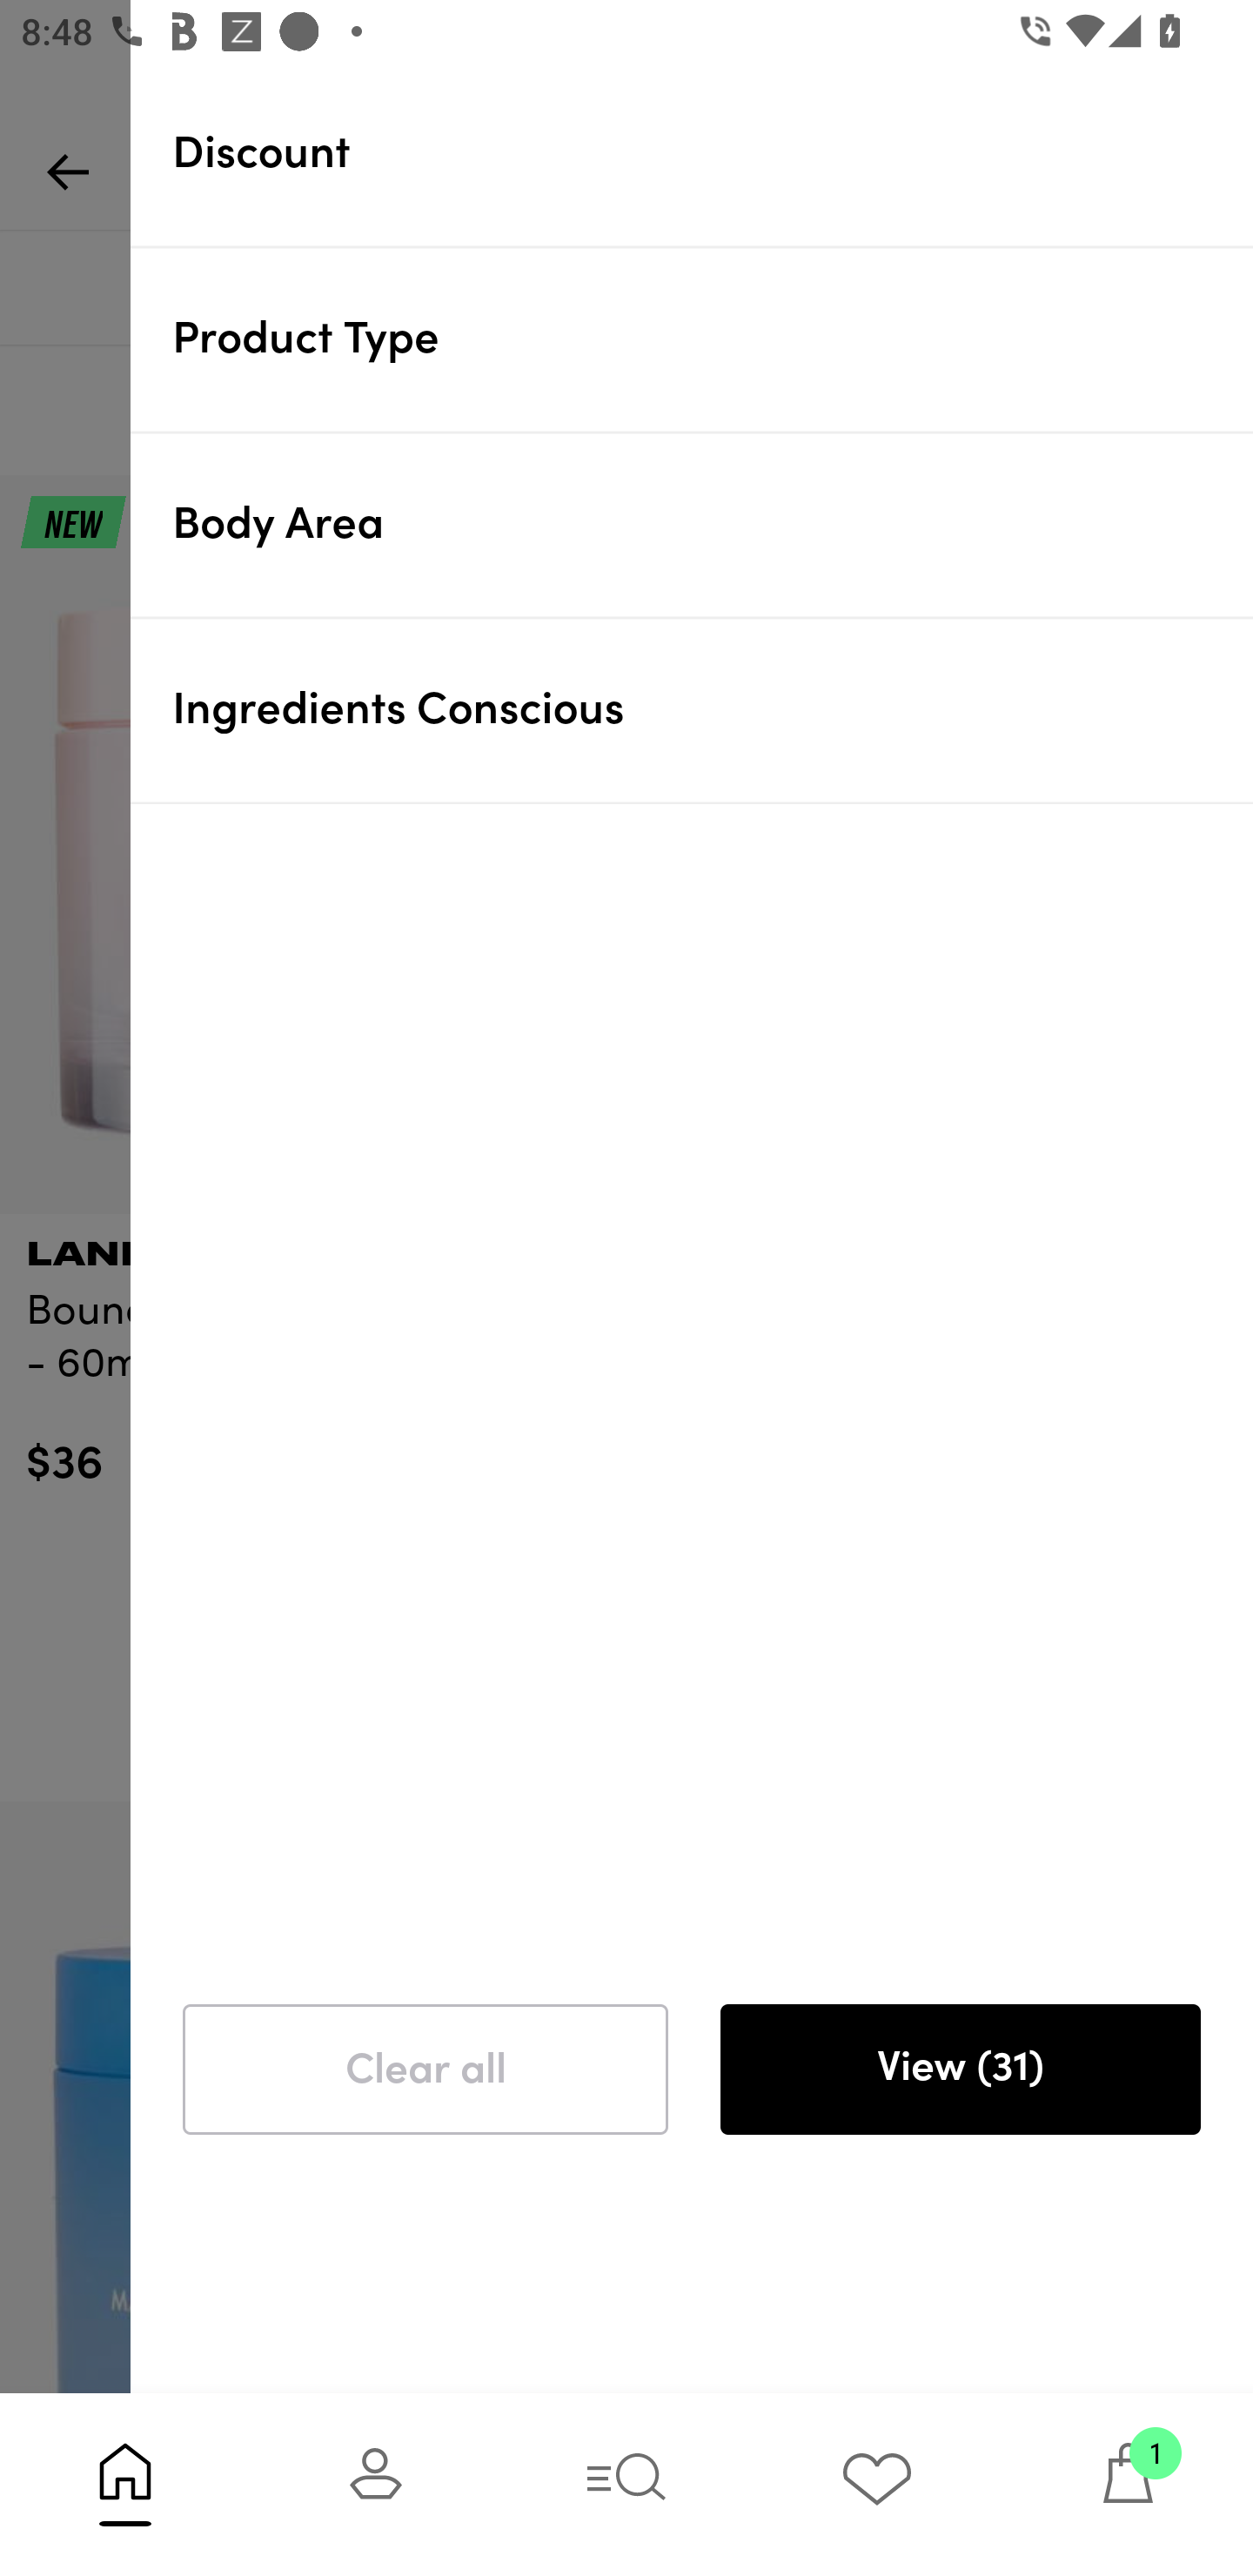  Describe the element at coordinates (1128, 2484) in the screenshot. I see `1` at that location.